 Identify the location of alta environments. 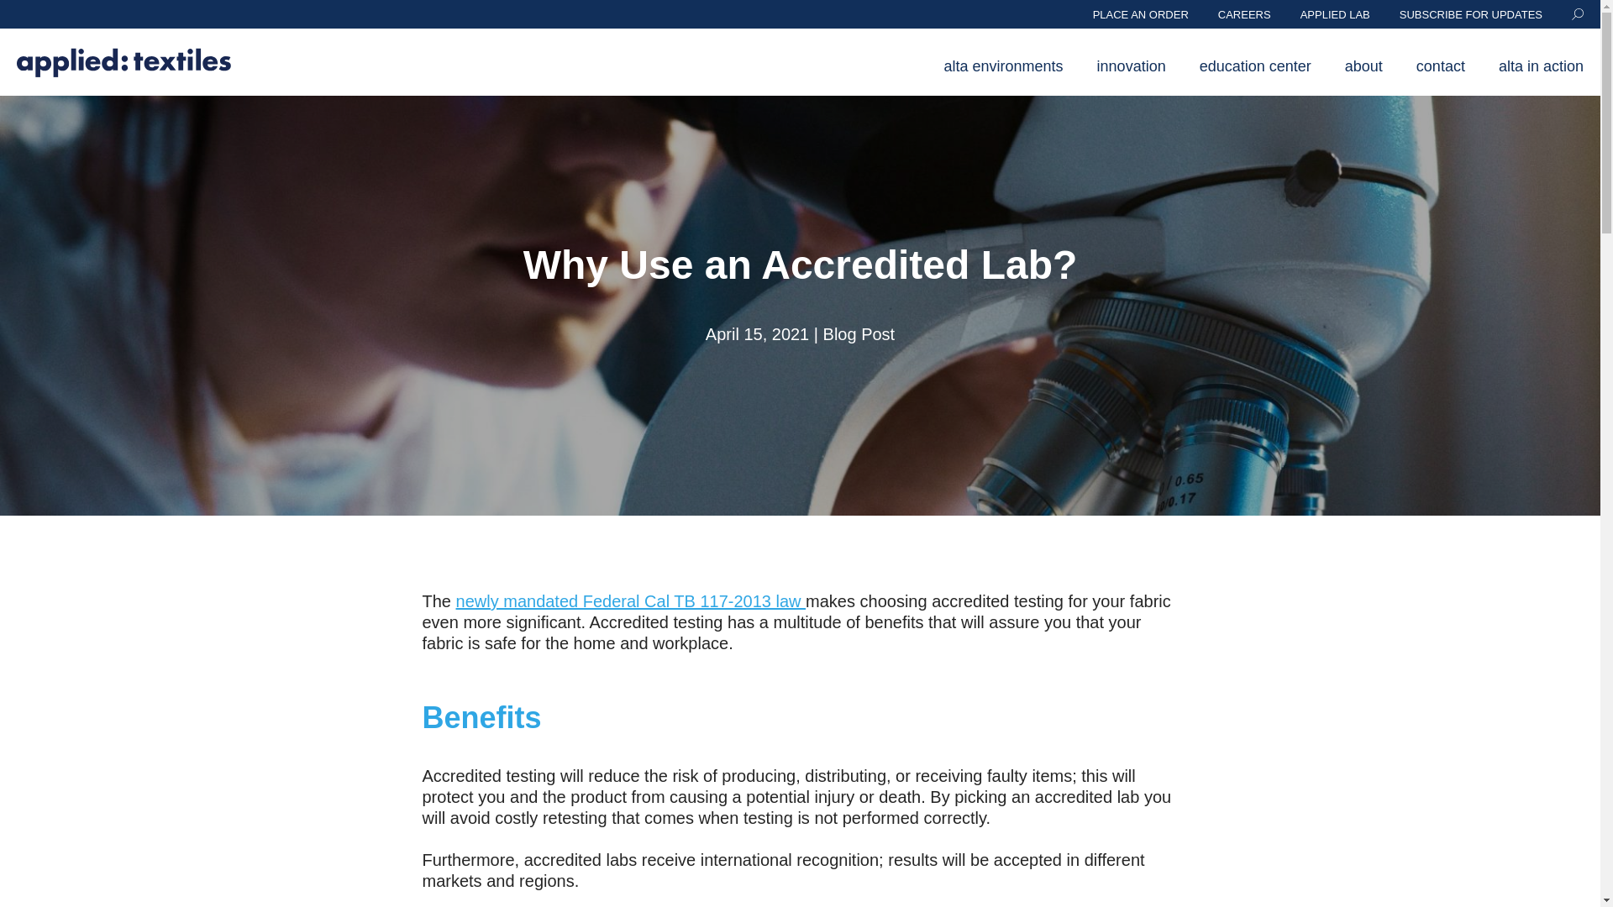
(1001, 79).